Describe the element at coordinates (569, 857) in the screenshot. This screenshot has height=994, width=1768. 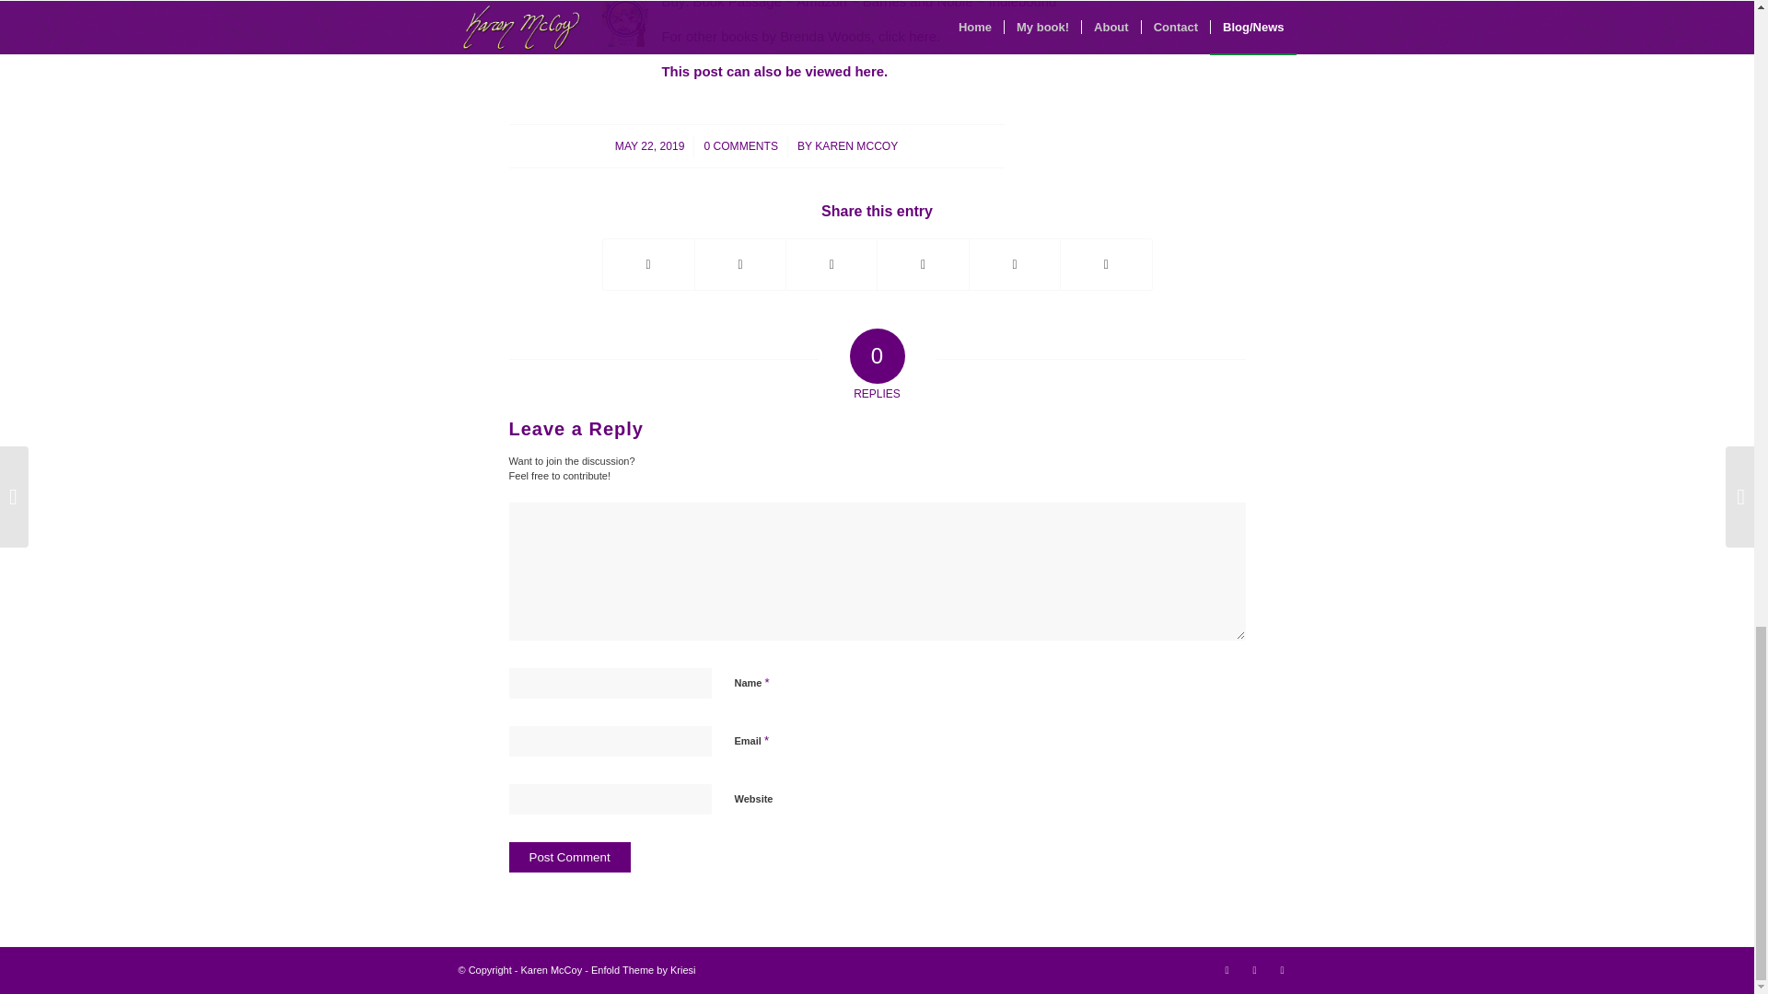
I see `Post Comment` at that location.